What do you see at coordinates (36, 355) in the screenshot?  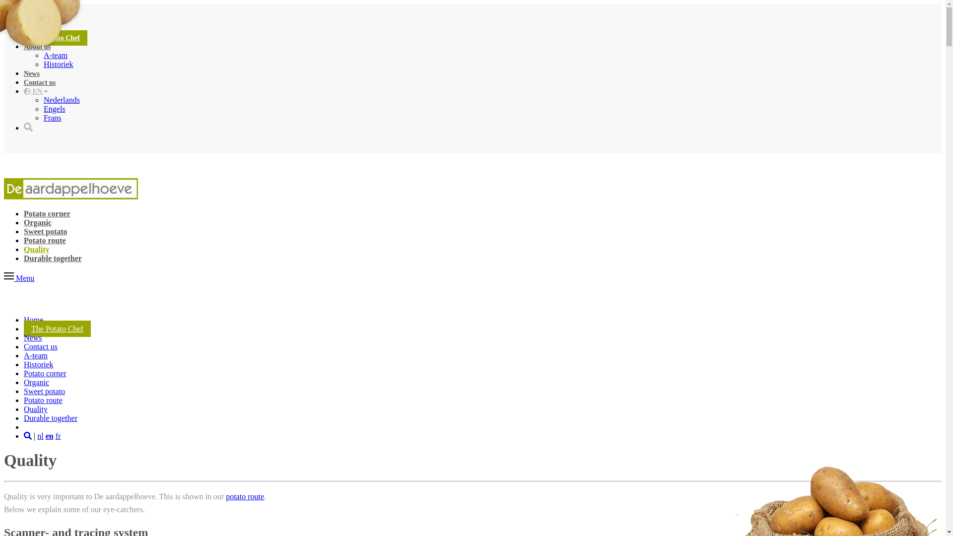 I see `A-team` at bounding box center [36, 355].